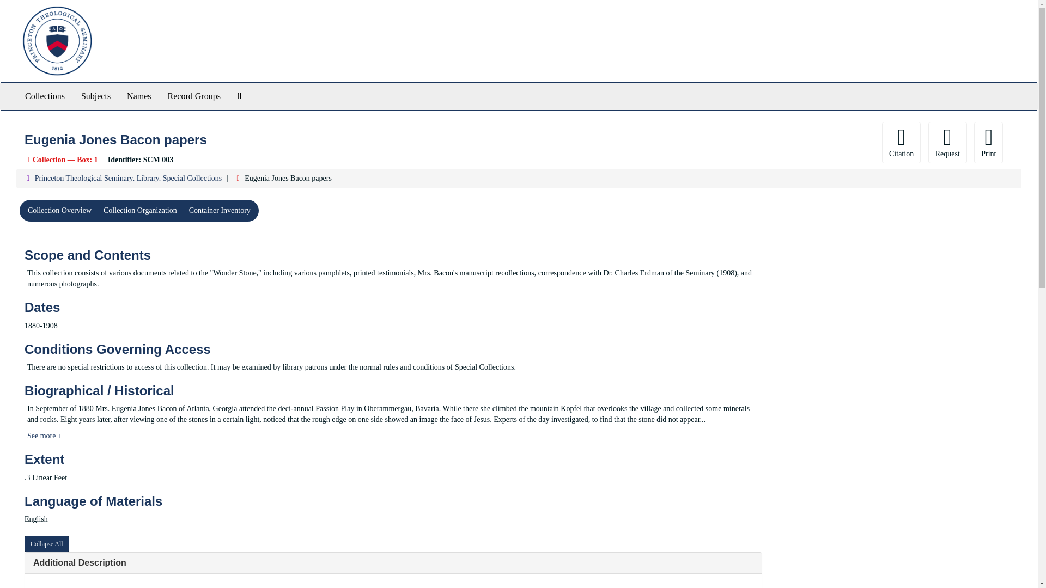 This screenshot has height=588, width=1046. What do you see at coordinates (812, 143) in the screenshot?
I see `Page Actions` at bounding box center [812, 143].